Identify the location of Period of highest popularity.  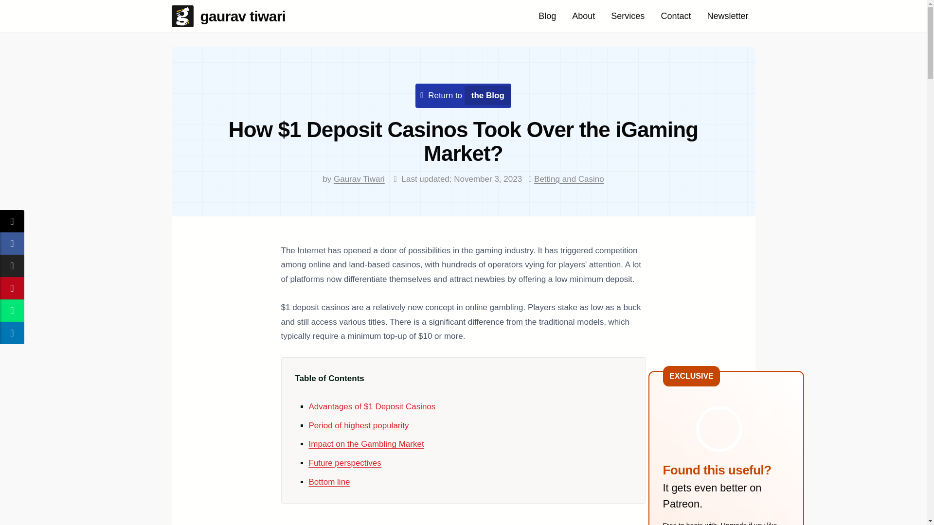
(358, 425).